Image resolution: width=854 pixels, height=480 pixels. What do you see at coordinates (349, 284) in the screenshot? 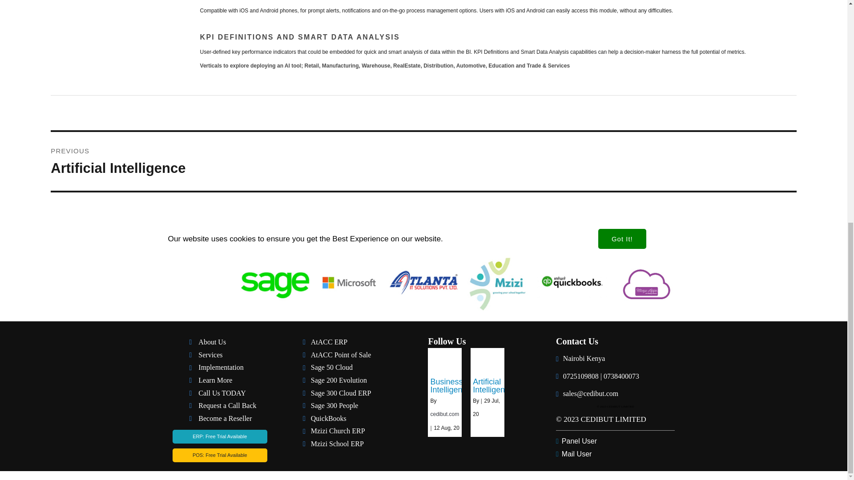
I see `Services` at bounding box center [349, 284].